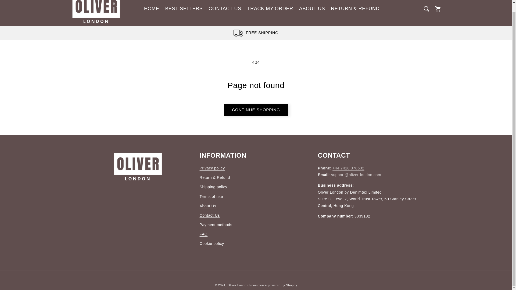  What do you see at coordinates (151, 9) in the screenshot?
I see `HOME` at bounding box center [151, 9].